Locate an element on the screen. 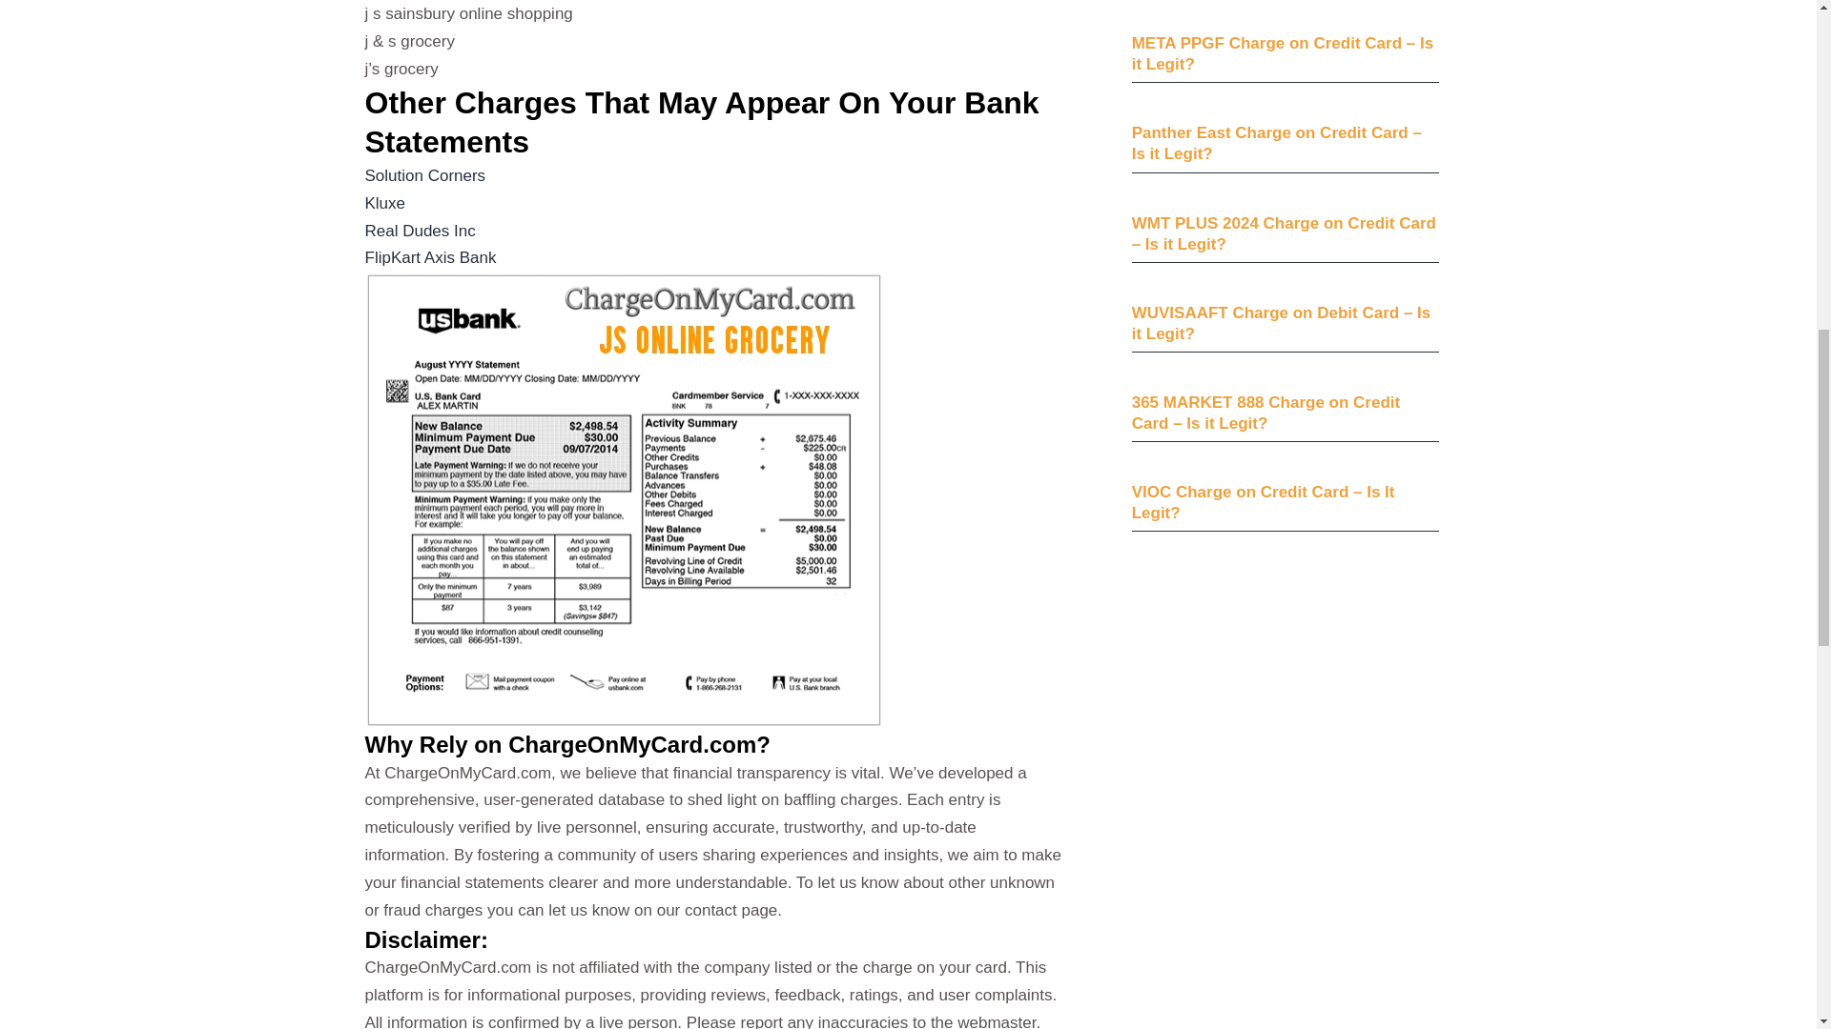 This screenshot has width=1831, height=1029. Solution Corners is located at coordinates (424, 175).